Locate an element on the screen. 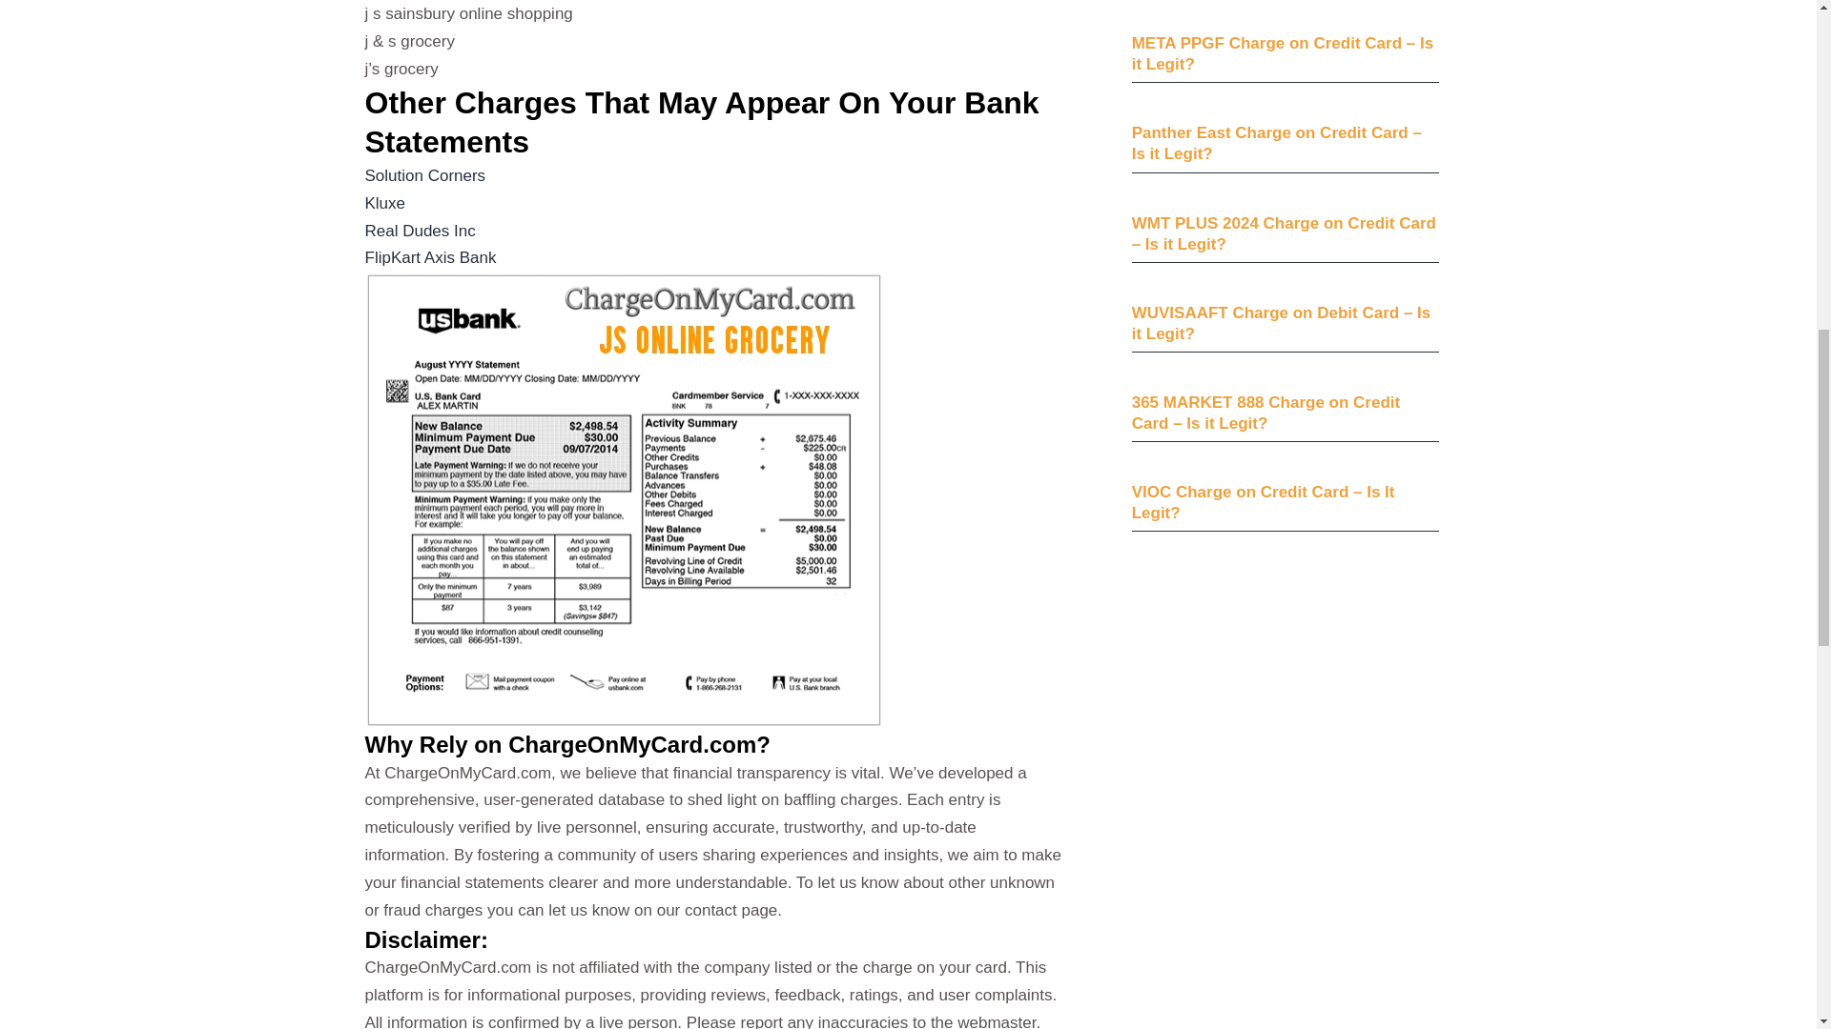 This screenshot has width=1831, height=1029. Solution Corners is located at coordinates (424, 175).